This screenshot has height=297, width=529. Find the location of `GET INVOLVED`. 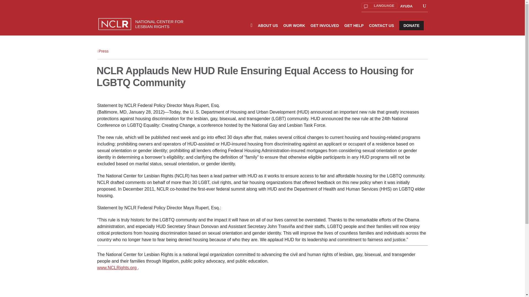

GET INVOLVED is located at coordinates (325, 29).